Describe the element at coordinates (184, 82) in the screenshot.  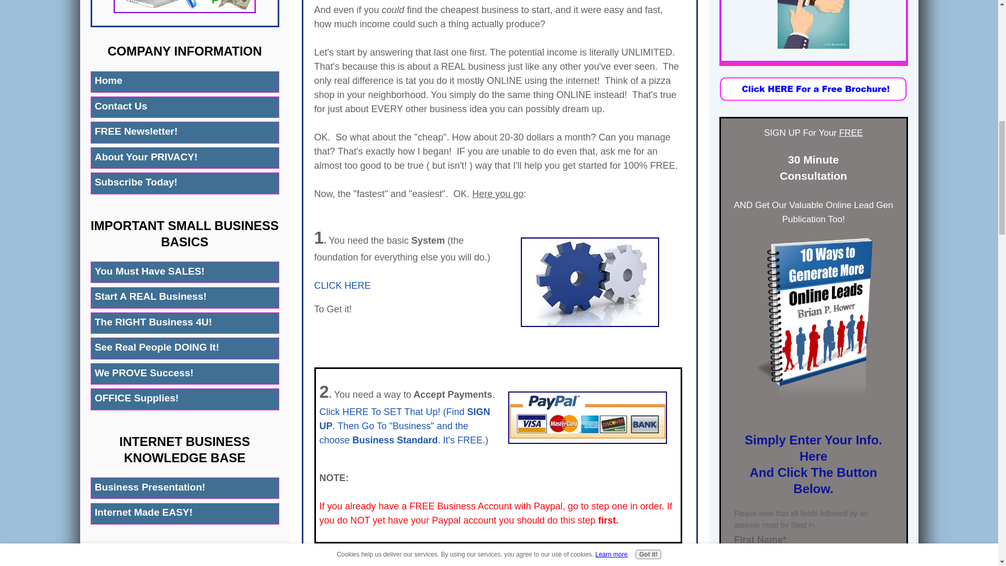
I see `Home` at that location.